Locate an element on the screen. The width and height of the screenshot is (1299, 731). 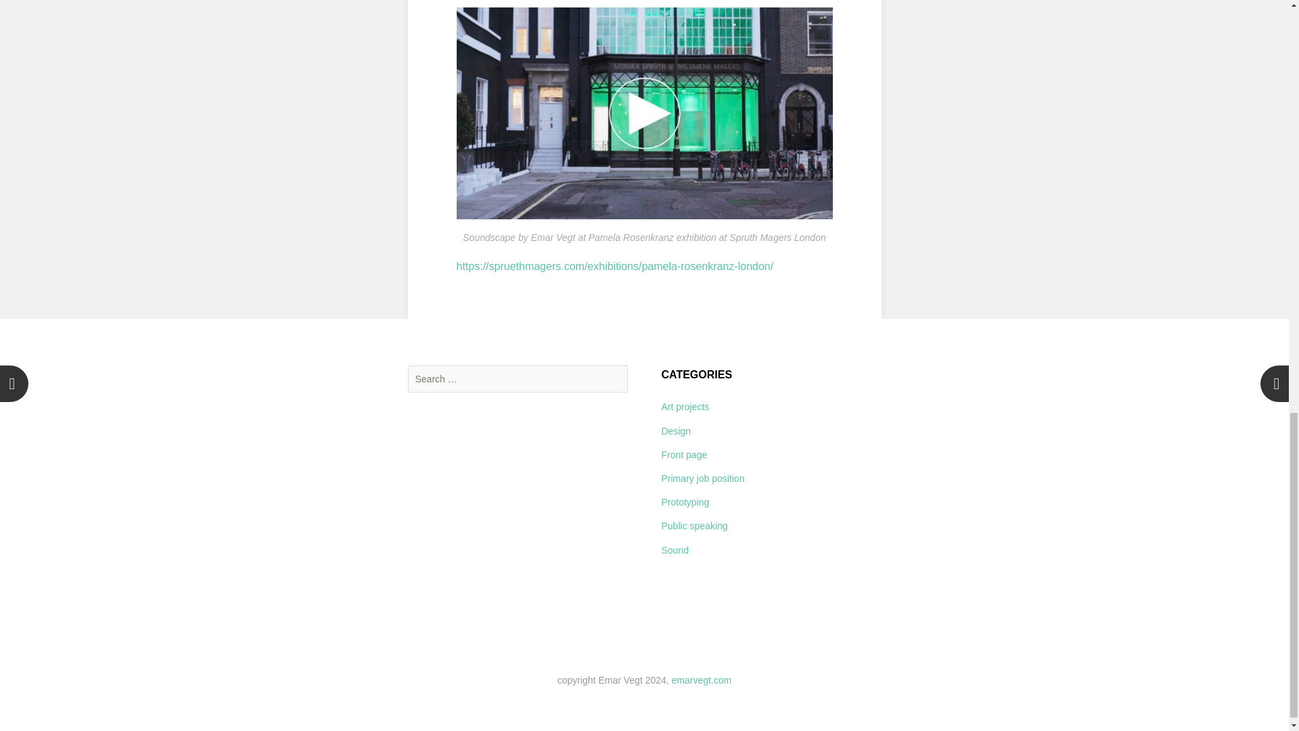
Sound is located at coordinates (675, 550).